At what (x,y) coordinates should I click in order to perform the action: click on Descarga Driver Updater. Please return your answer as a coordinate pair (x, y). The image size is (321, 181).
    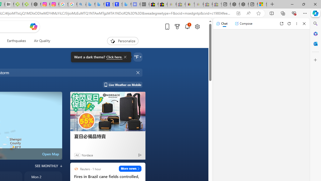
    Looking at the image, I should click on (27, 5).